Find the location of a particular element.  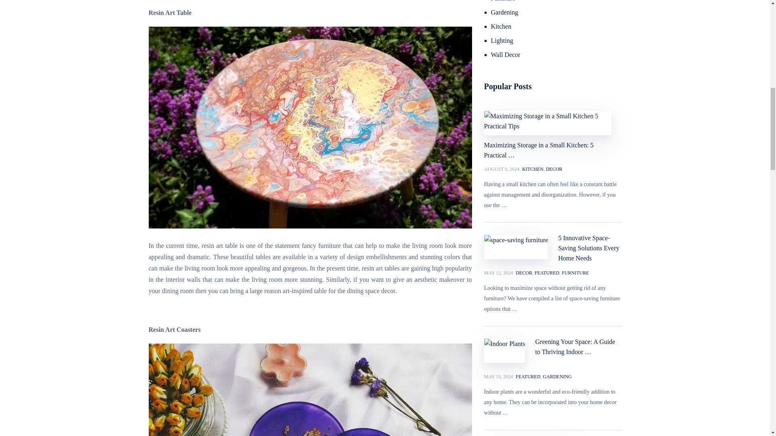

View all posts in Kitchen is located at coordinates (533, 170).